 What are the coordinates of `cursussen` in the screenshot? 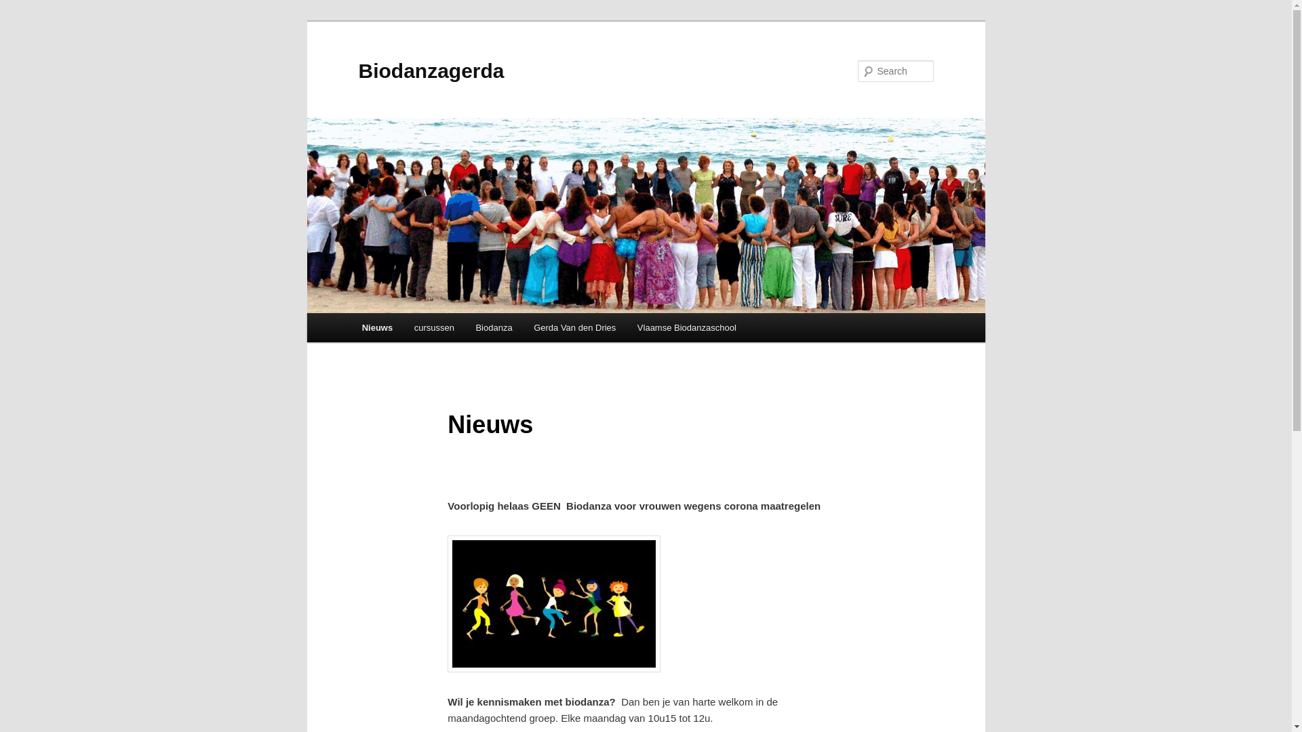 It's located at (434, 328).